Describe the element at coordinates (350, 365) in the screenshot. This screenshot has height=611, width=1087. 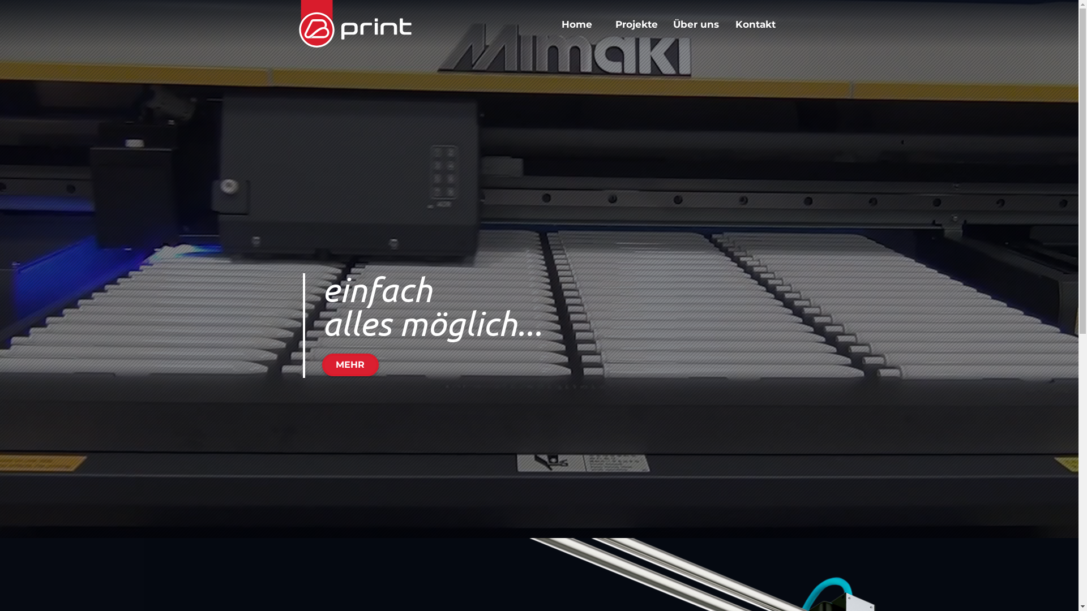
I see `MEHR` at that location.